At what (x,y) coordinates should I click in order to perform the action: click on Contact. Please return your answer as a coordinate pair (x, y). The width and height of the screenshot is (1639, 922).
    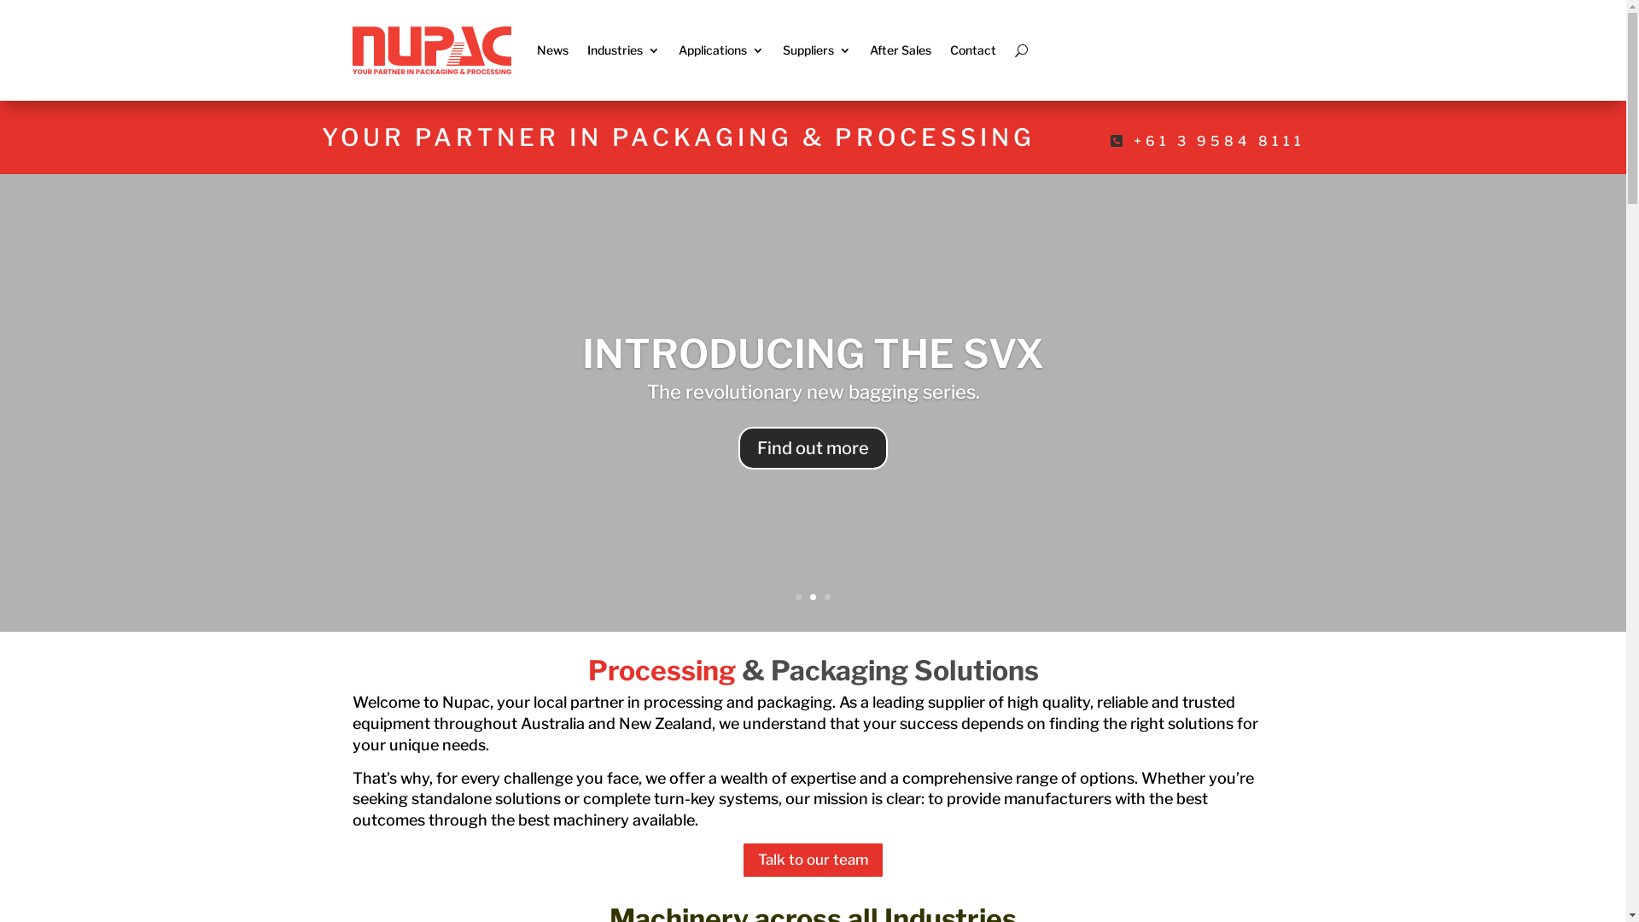
    Looking at the image, I should click on (972, 50).